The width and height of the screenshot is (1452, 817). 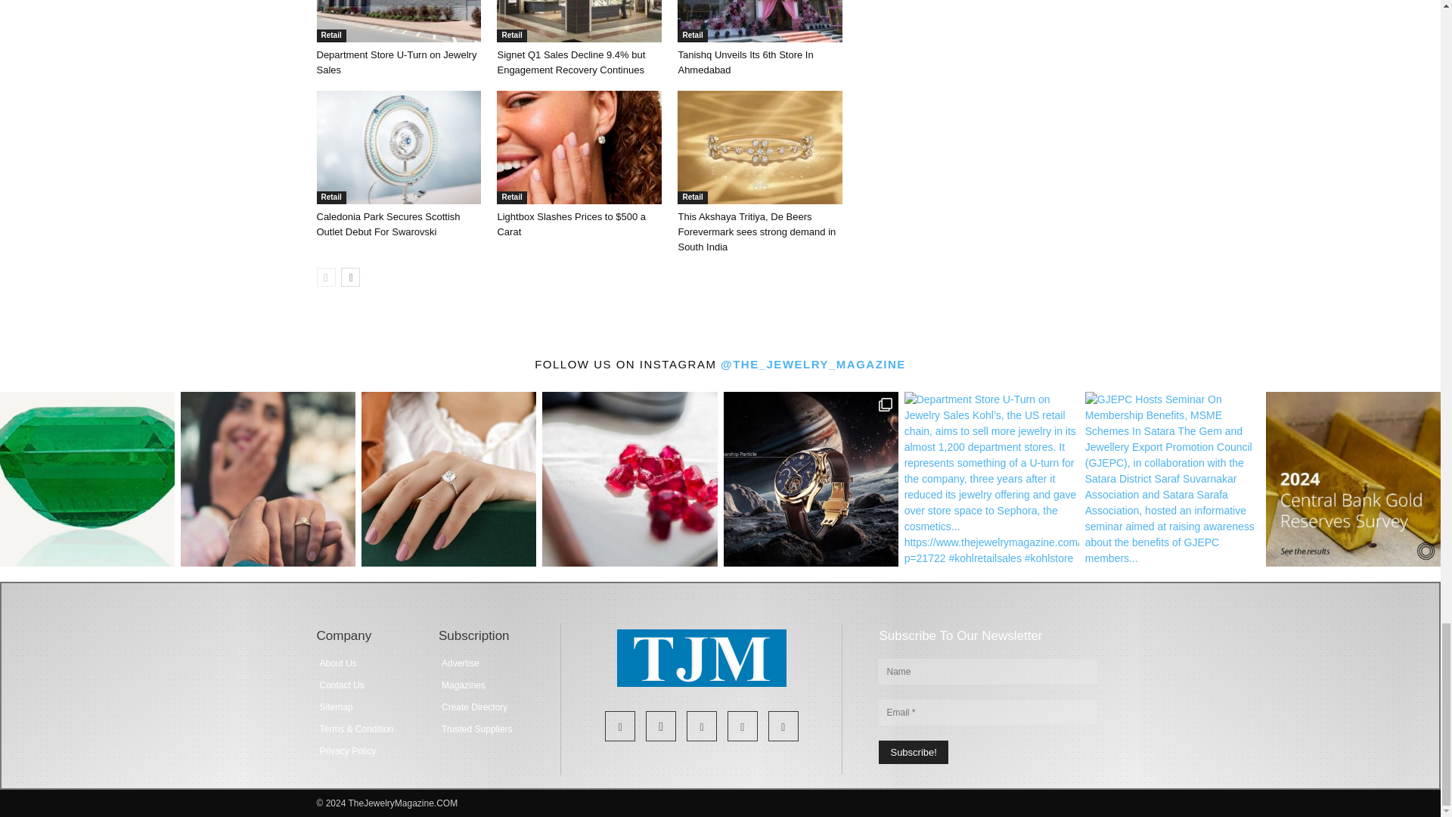 I want to click on Subscribe!, so click(x=913, y=752).